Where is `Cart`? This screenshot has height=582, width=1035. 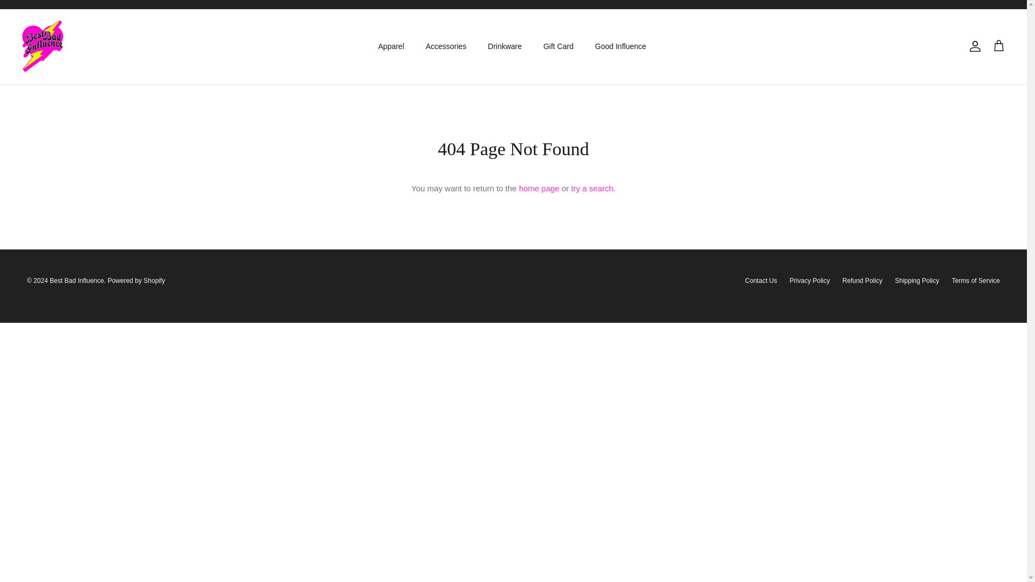 Cart is located at coordinates (998, 46).